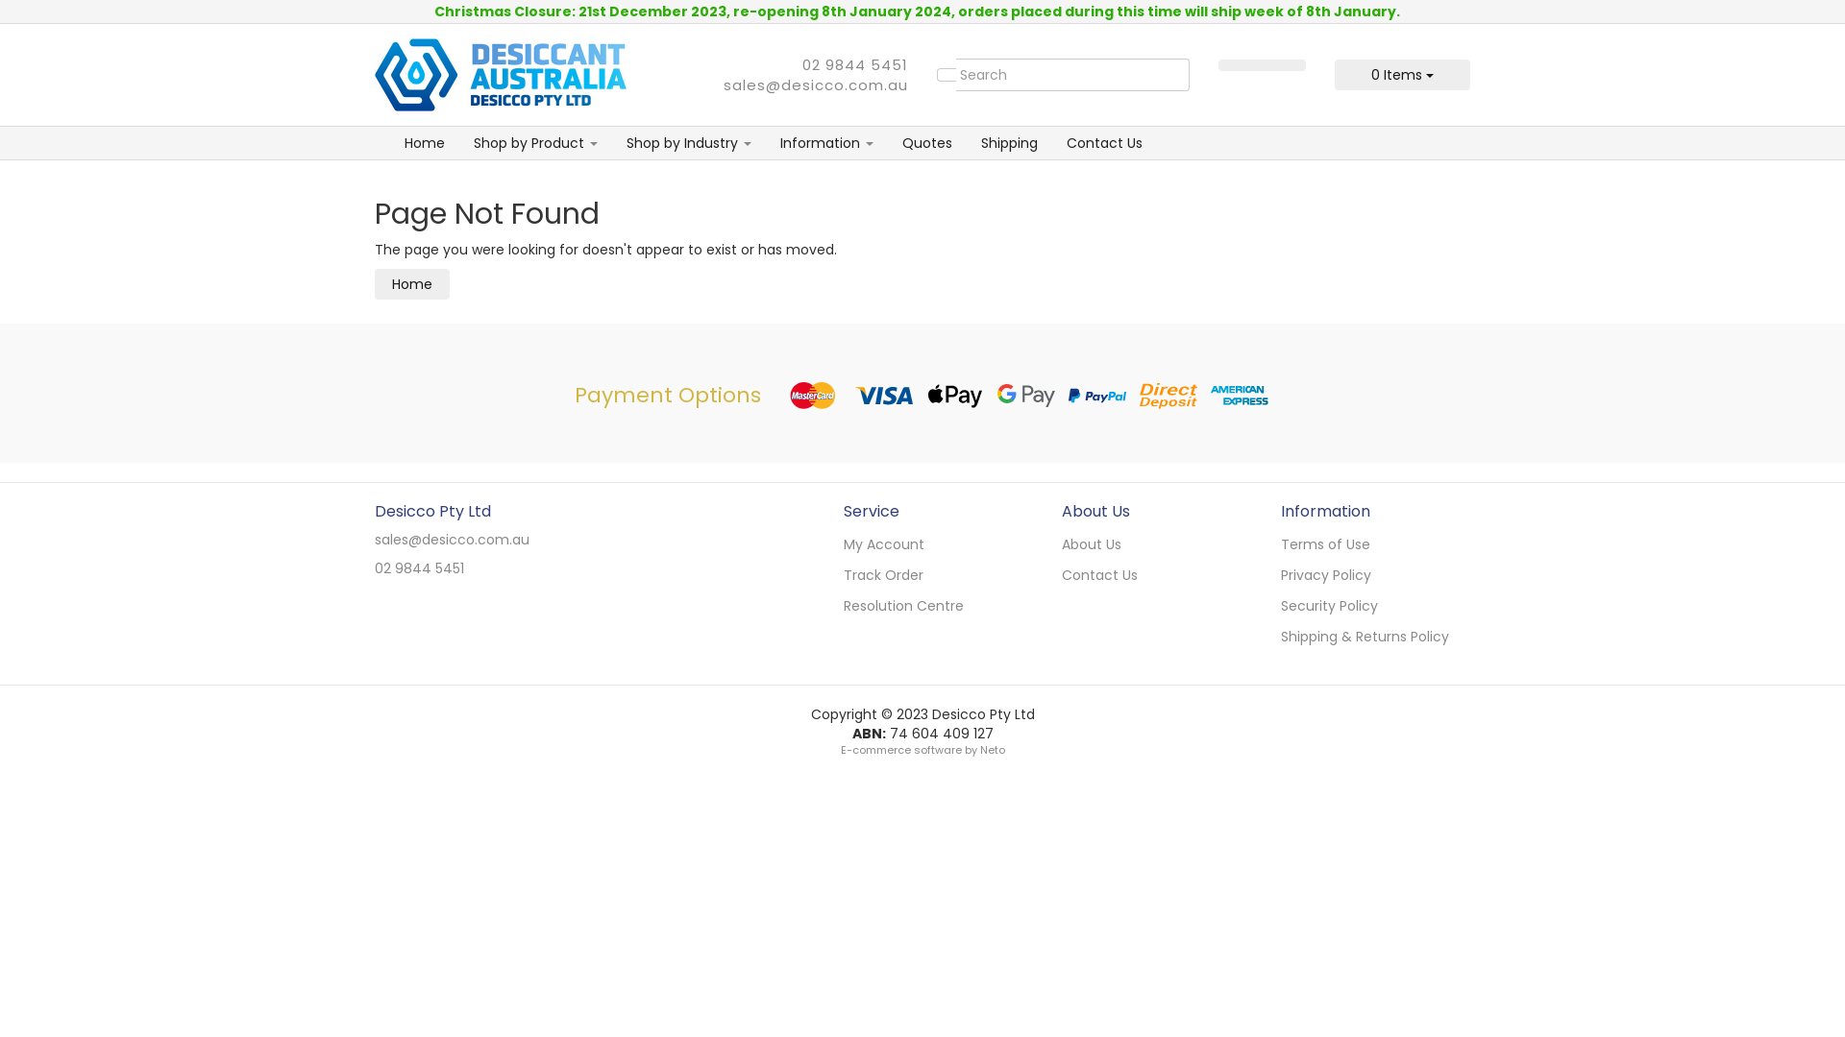  Describe the element at coordinates (1368, 606) in the screenshot. I see `Security Policy` at that location.